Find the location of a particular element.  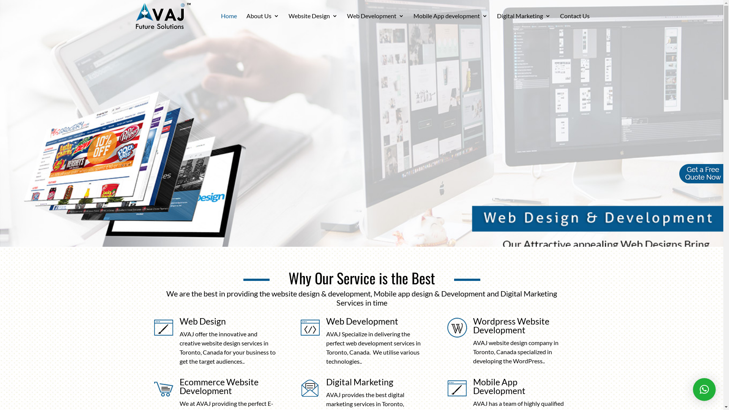

Home is located at coordinates (229, 23).